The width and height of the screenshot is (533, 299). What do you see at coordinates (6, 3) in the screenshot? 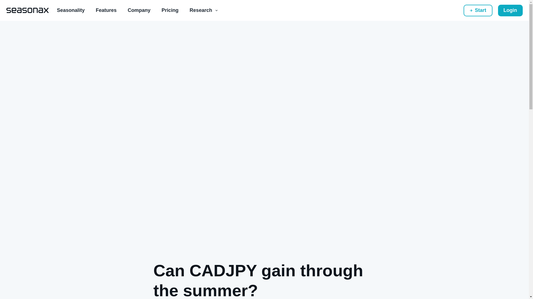
I see `Skip to content` at bounding box center [6, 3].